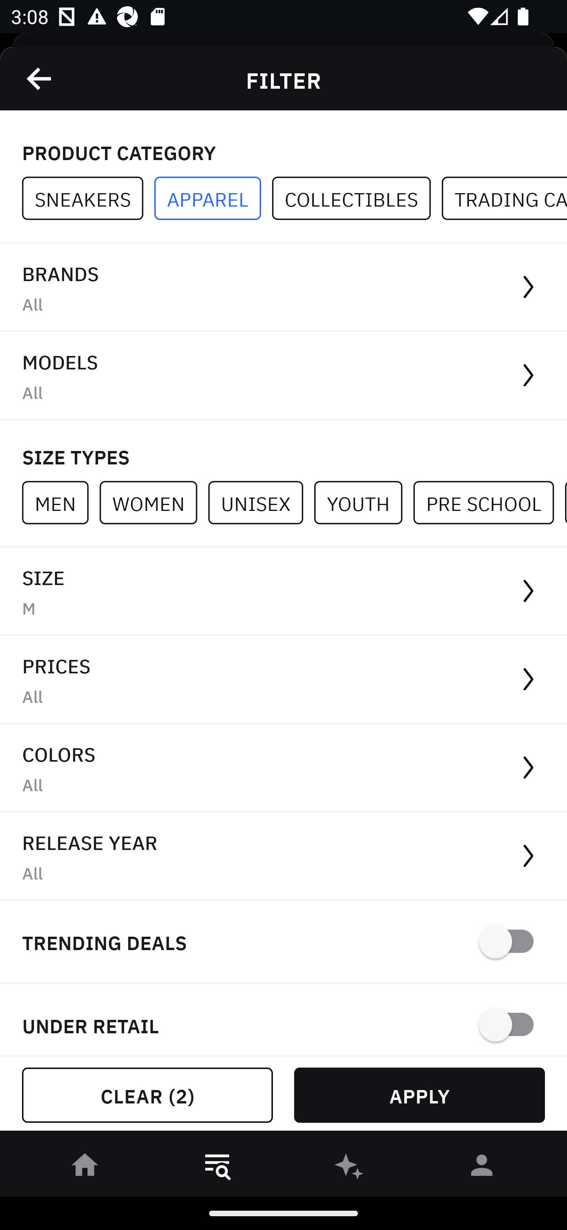  Describe the element at coordinates (88, 199) in the screenshot. I see `SNEAKERS` at that location.